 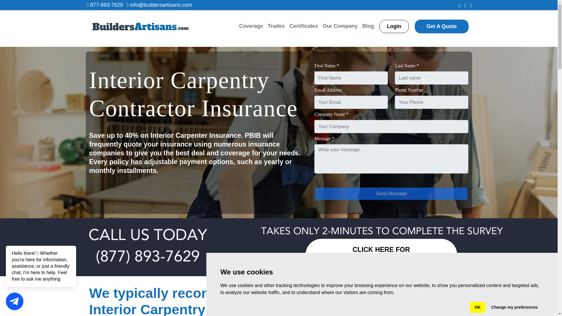 I want to click on ChatBot chat widget, so click(x=41, y=273).